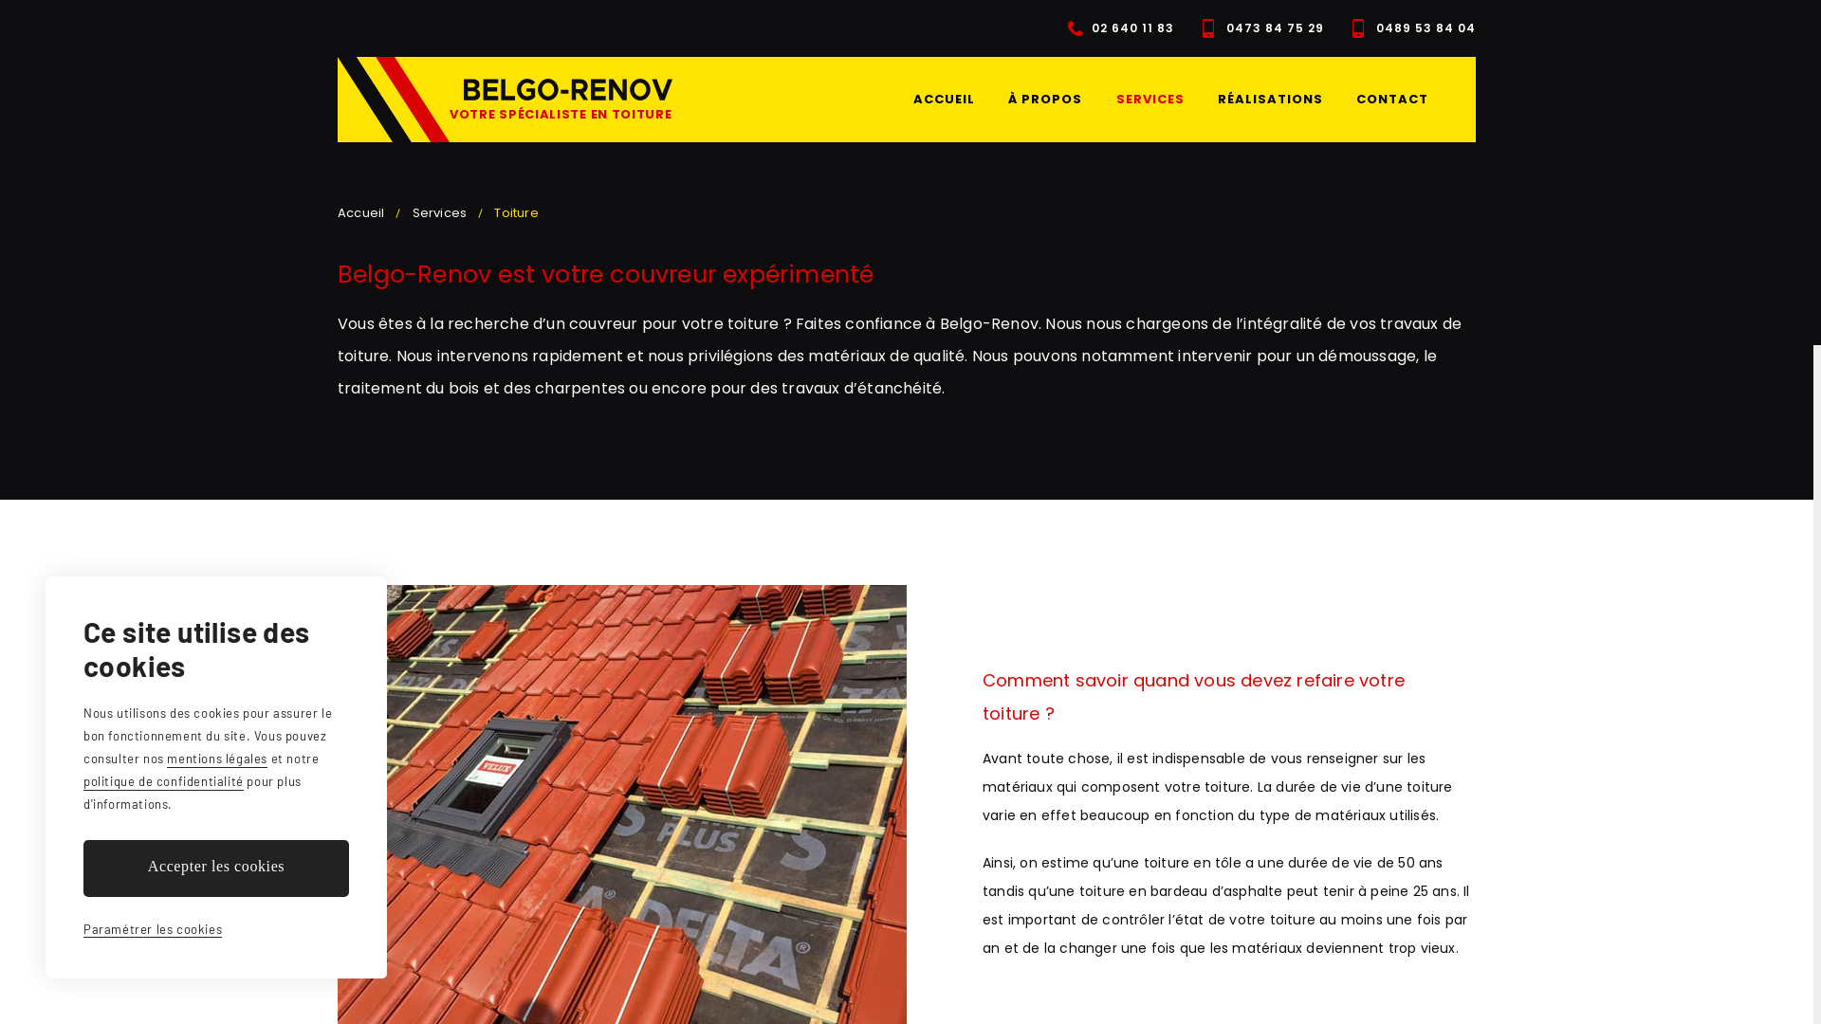 The image size is (1821, 1024). I want to click on Accueil, so click(360, 212).